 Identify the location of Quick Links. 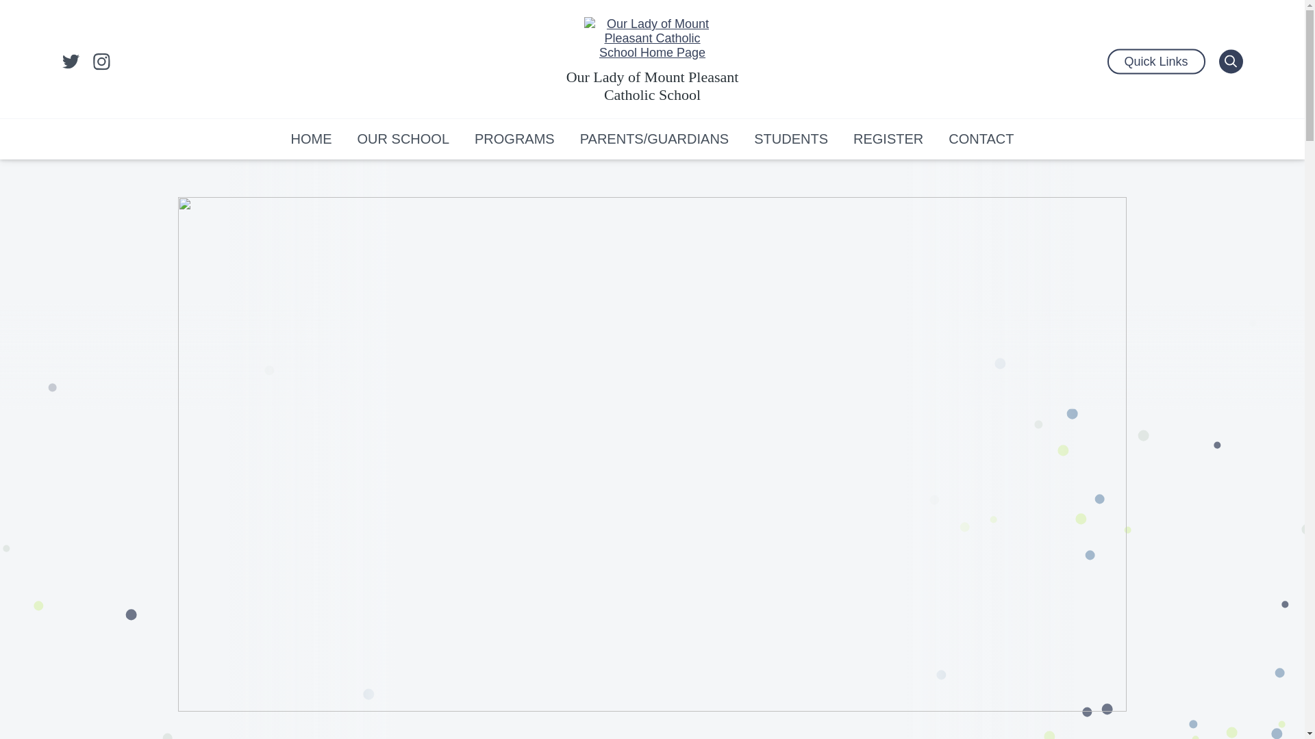
(1156, 62).